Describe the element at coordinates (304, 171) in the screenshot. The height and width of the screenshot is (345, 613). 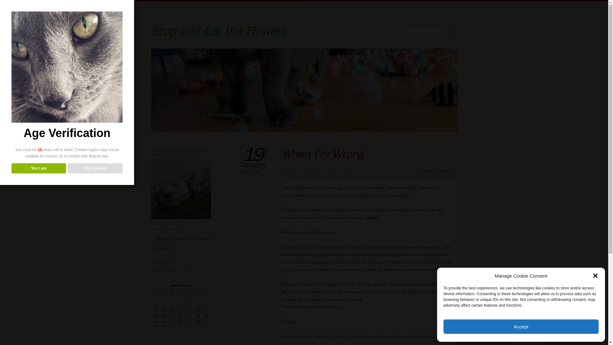
I see `Lala` at that location.